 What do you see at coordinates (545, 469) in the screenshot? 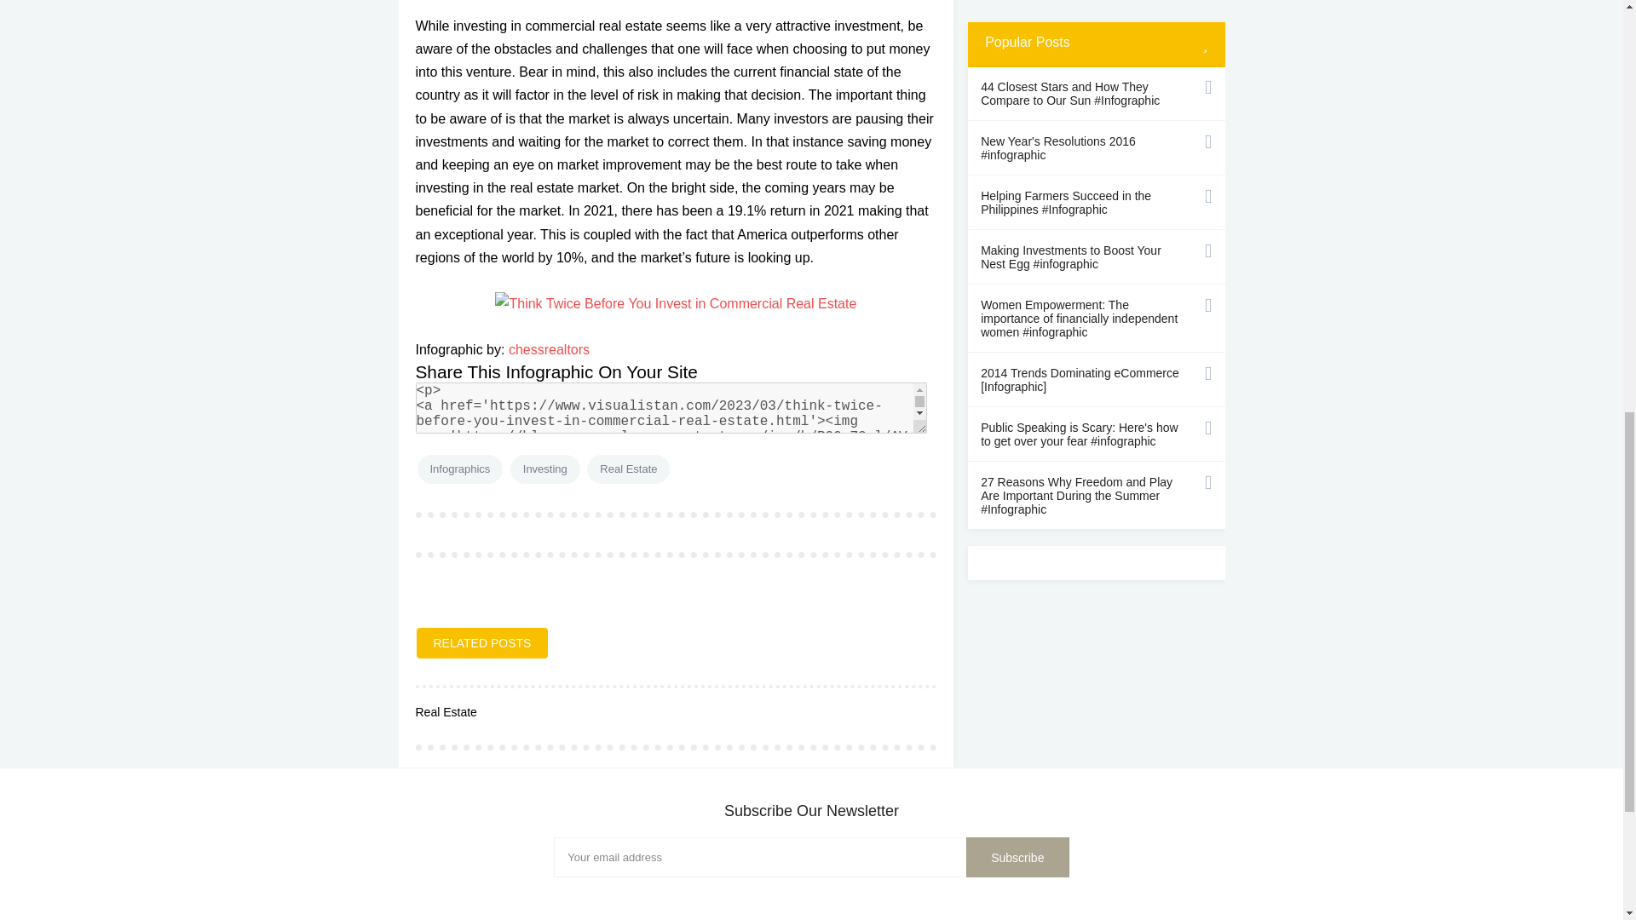
I see `Investing` at bounding box center [545, 469].